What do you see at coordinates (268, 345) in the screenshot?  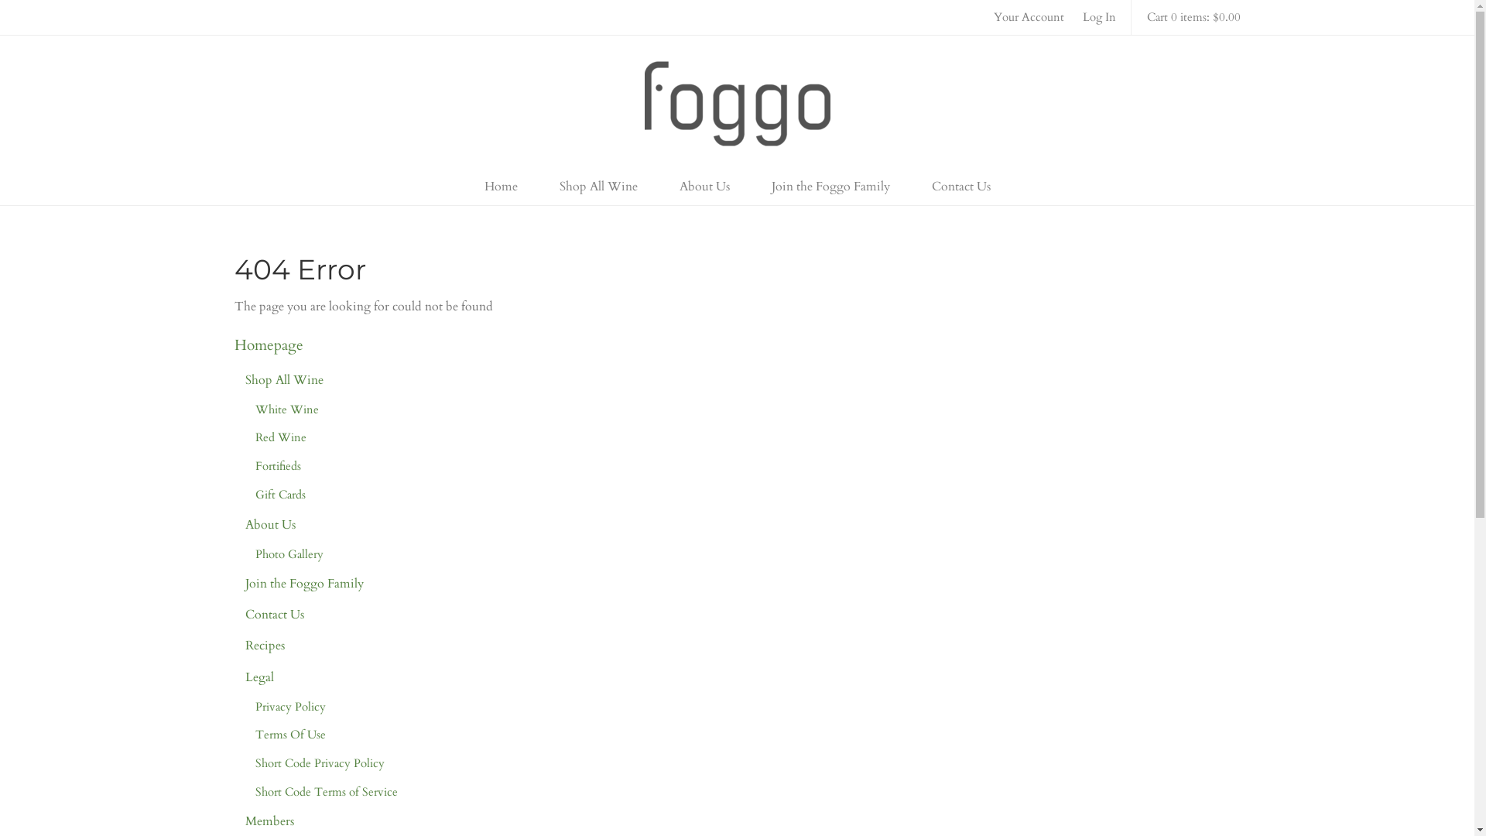 I see `Homepage` at bounding box center [268, 345].